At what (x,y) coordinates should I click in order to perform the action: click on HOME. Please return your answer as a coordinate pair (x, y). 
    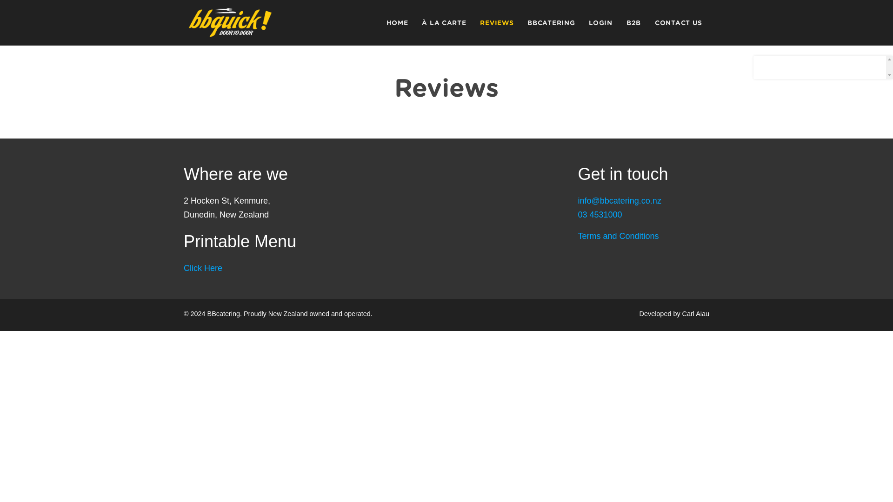
    Looking at the image, I should click on (397, 23).